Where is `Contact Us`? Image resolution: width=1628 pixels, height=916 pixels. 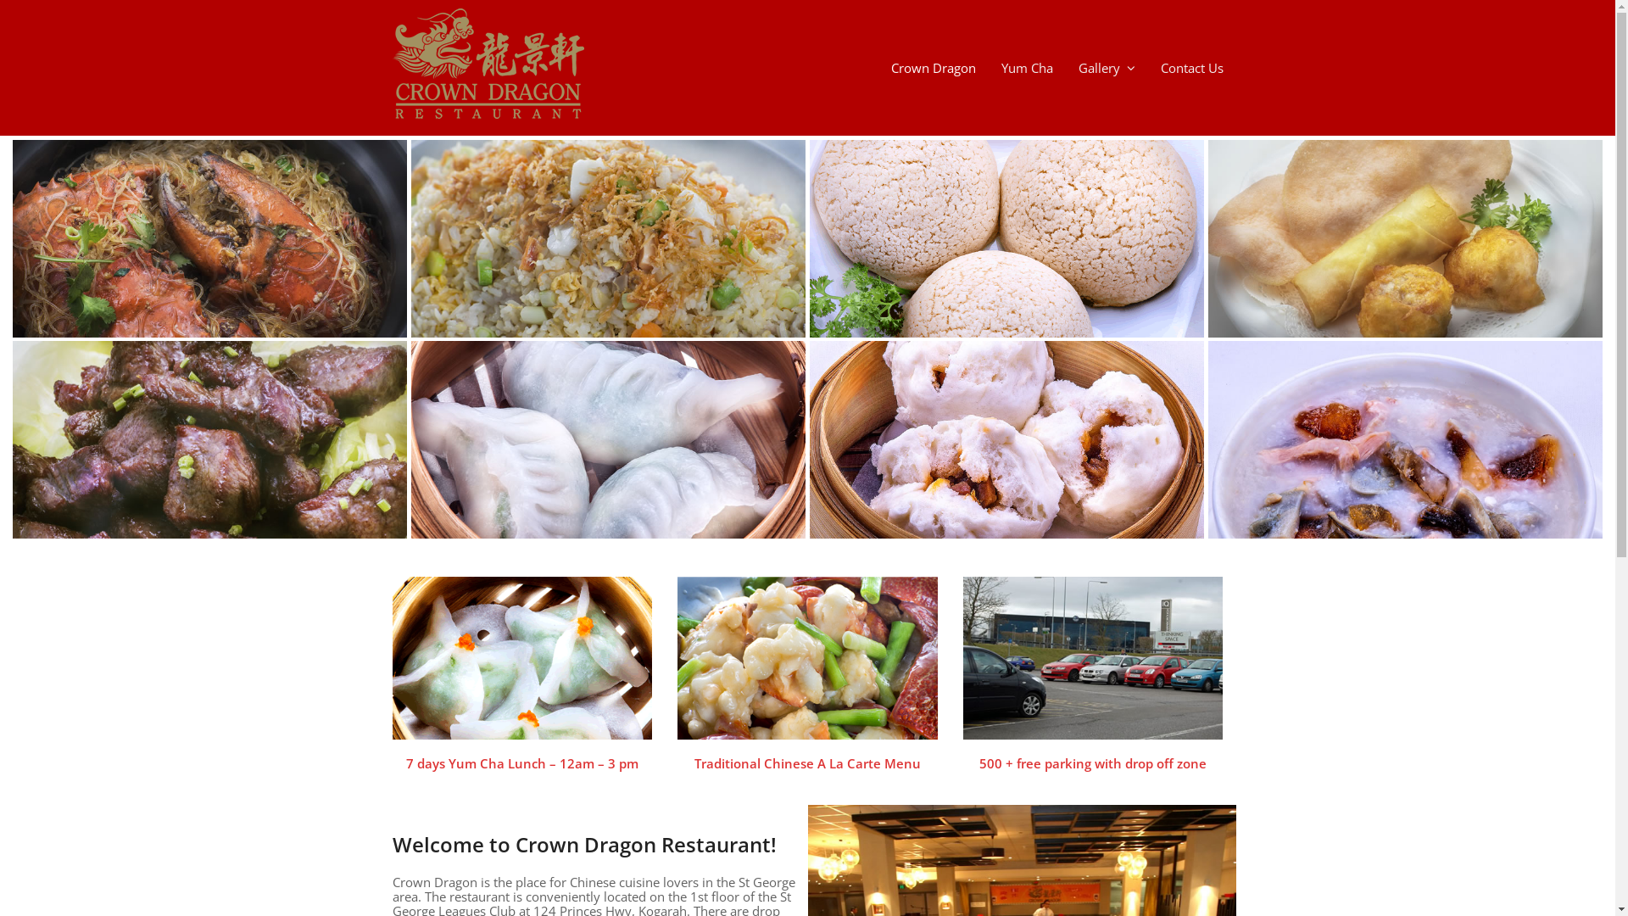
Contact Us is located at coordinates (1192, 68).